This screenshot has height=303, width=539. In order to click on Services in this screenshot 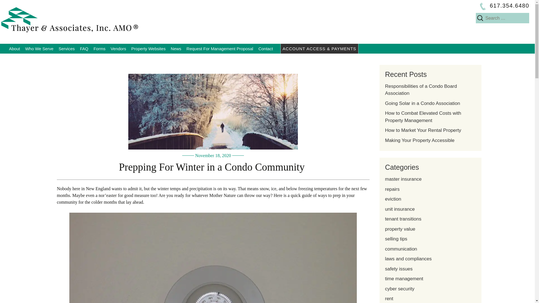, I will do `click(67, 49)`.